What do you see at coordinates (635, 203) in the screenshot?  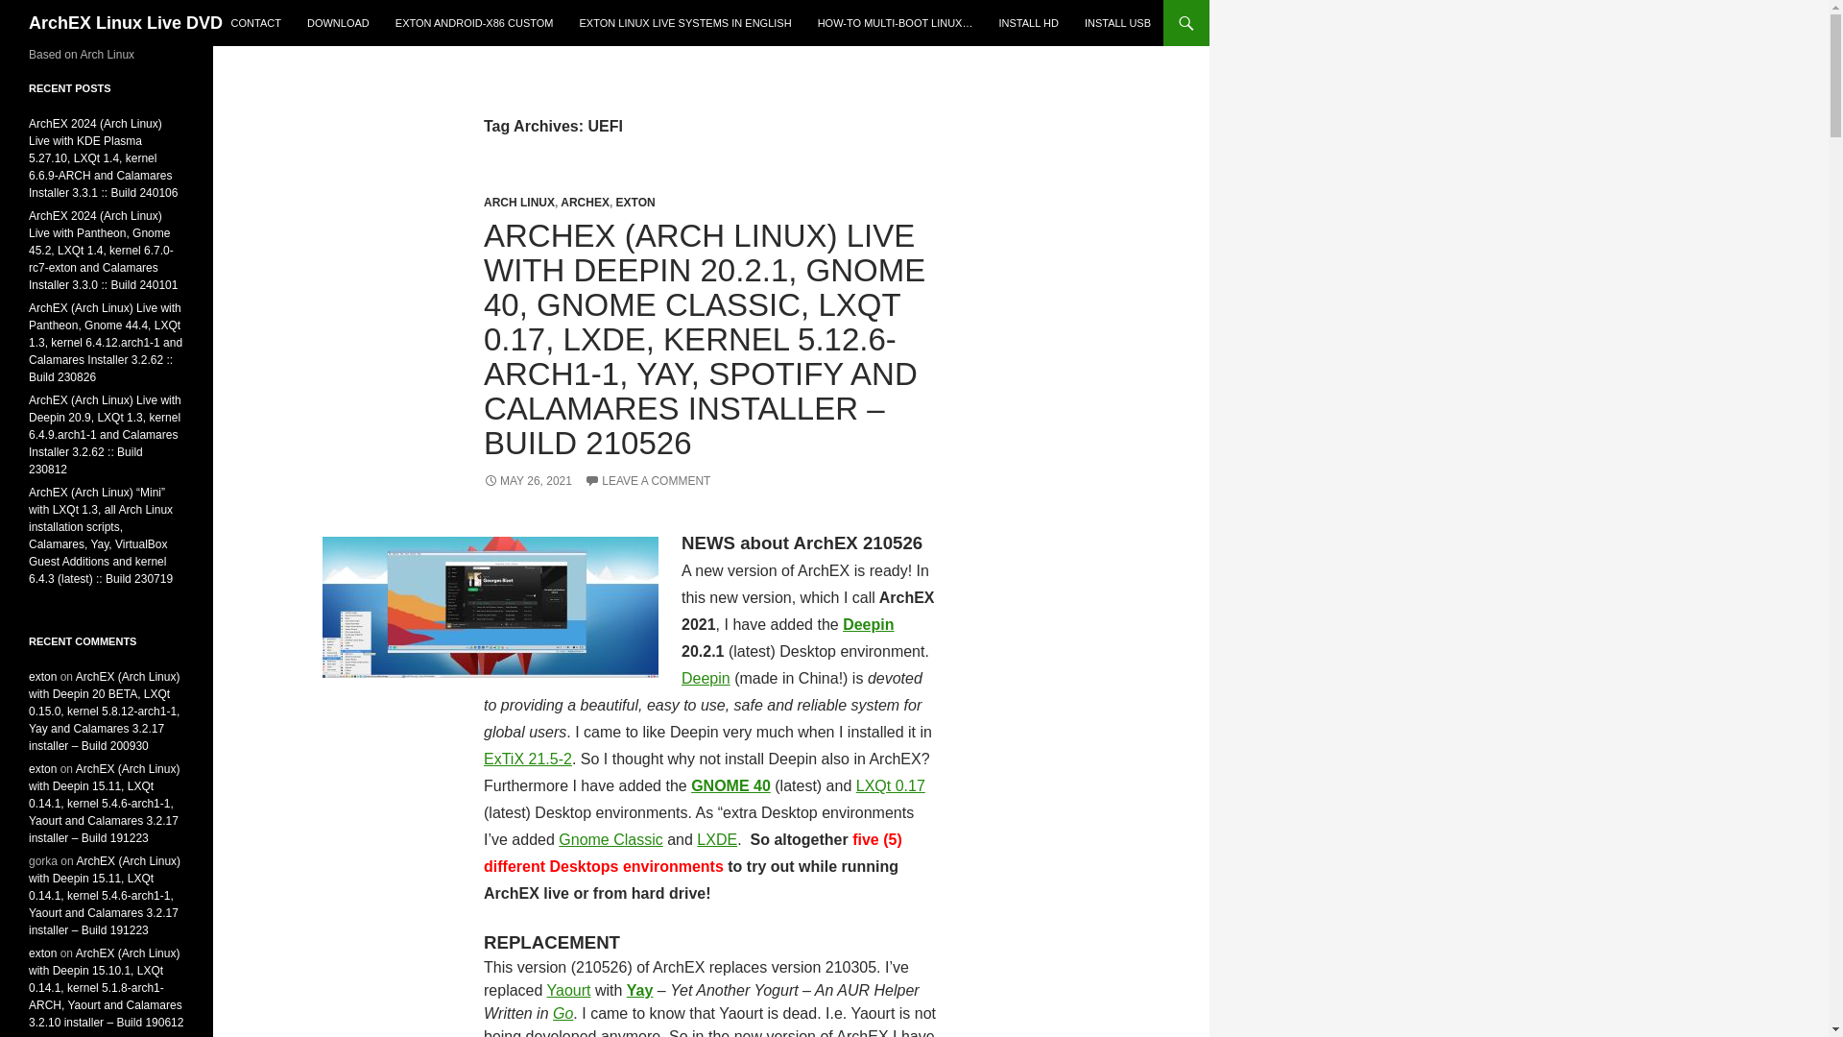 I see `EXTON` at bounding box center [635, 203].